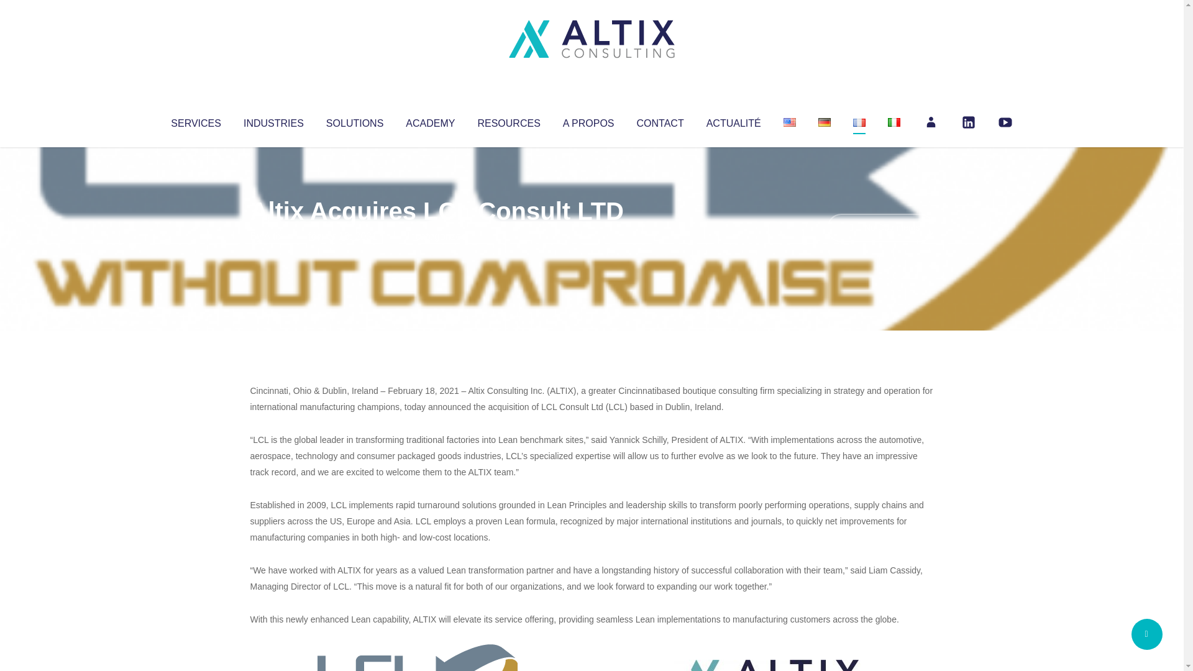 Image resolution: width=1193 pixels, height=671 pixels. Describe the element at coordinates (273, 236) in the screenshot. I see `Articles par Altix` at that location.